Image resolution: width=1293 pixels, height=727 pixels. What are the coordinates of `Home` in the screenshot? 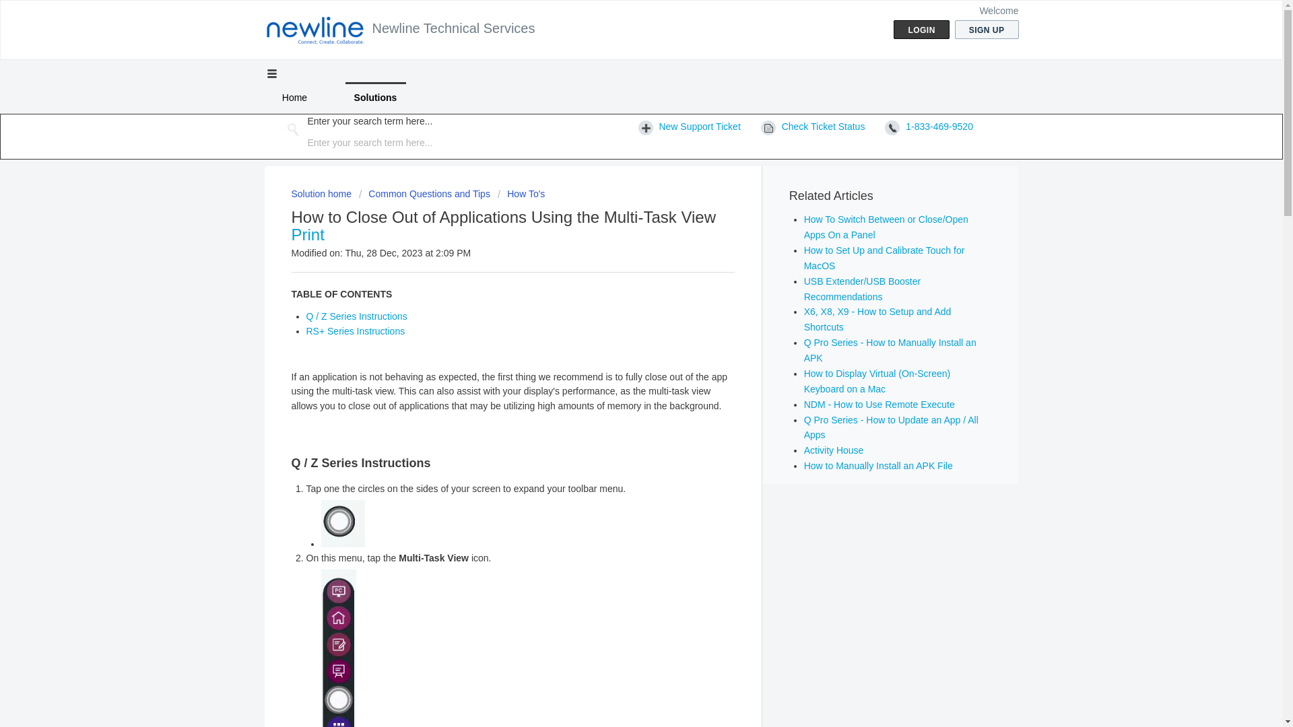 It's located at (294, 98).